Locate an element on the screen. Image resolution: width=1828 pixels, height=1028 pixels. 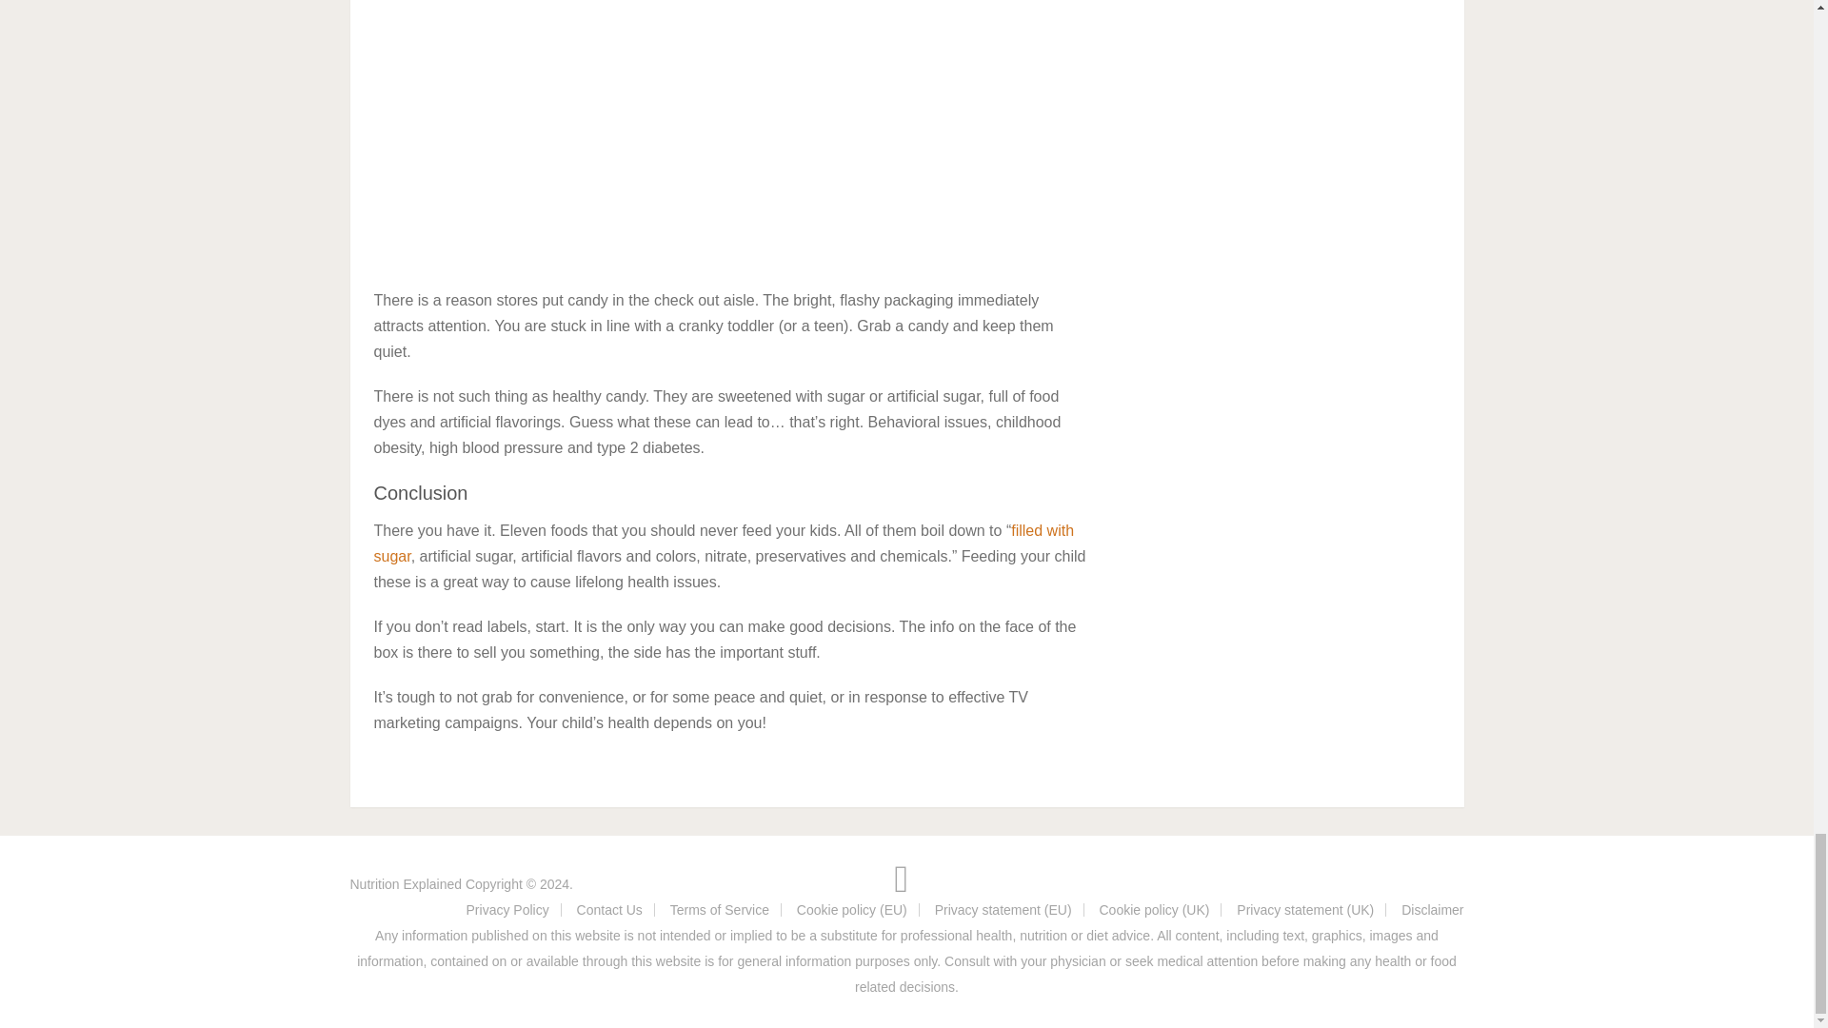
Nutrition Explained is located at coordinates (406, 884).